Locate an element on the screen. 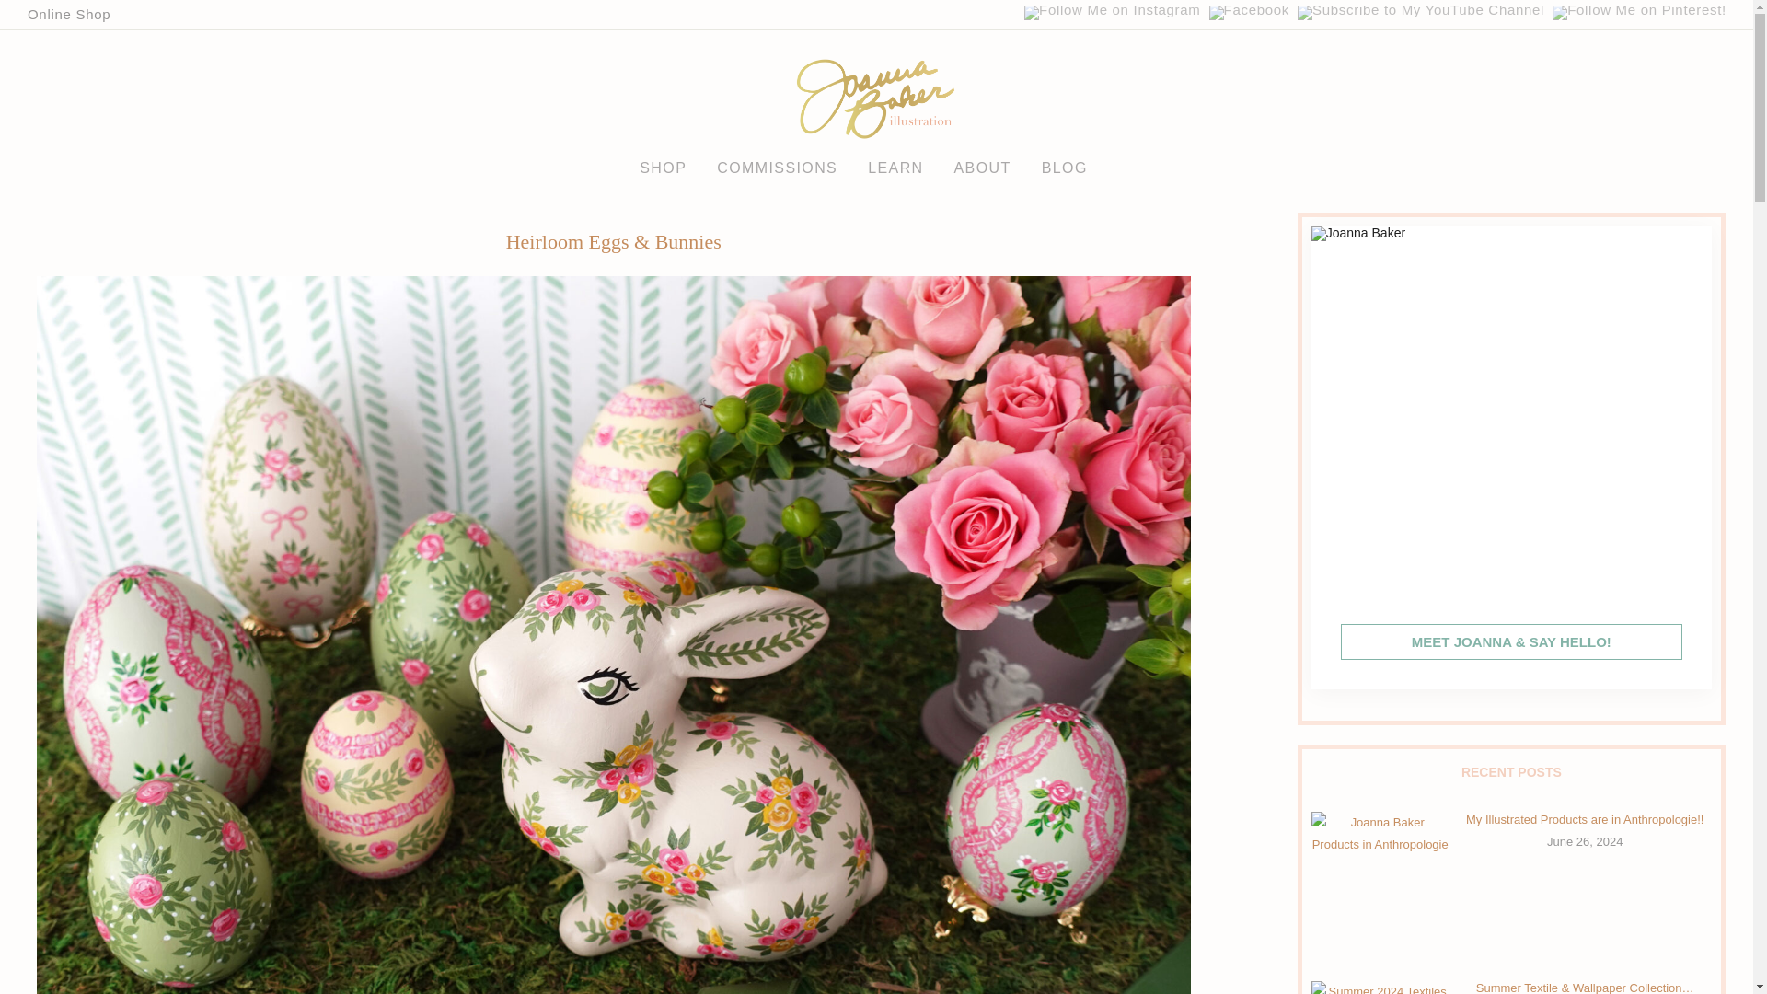  ABOUT is located at coordinates (982, 161).